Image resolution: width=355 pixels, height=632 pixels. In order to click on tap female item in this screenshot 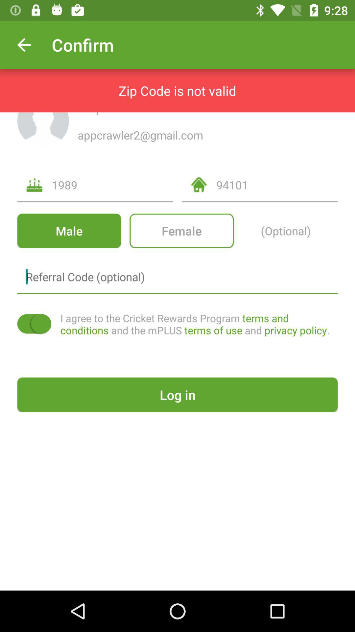, I will do `click(181, 230)`.